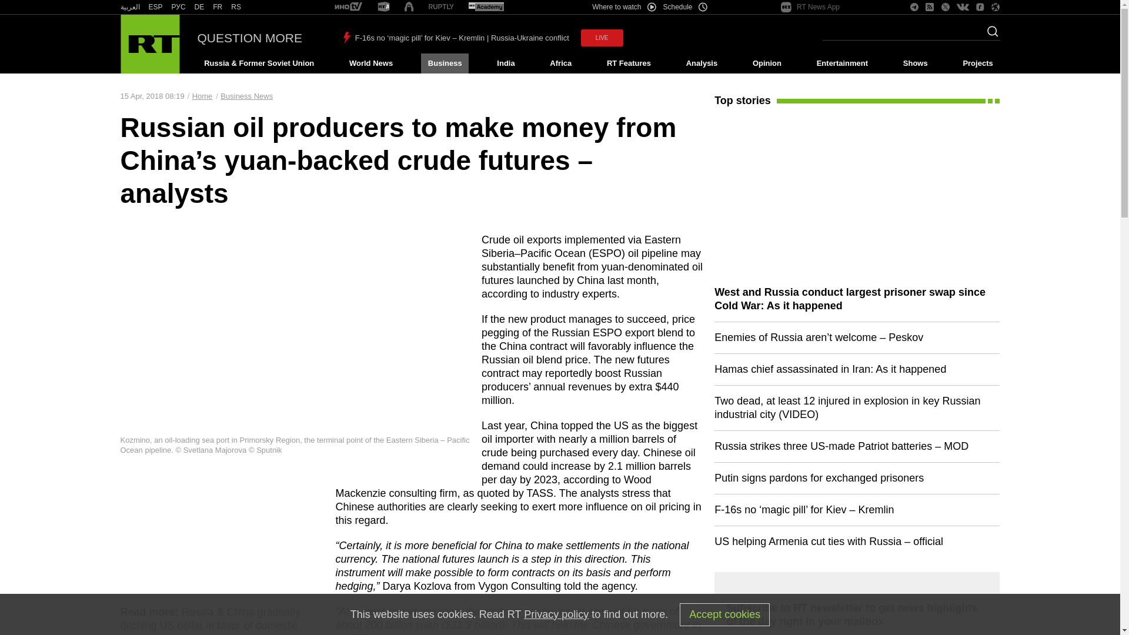 The height and width of the screenshot is (635, 1129). I want to click on RT , so click(486, 7).